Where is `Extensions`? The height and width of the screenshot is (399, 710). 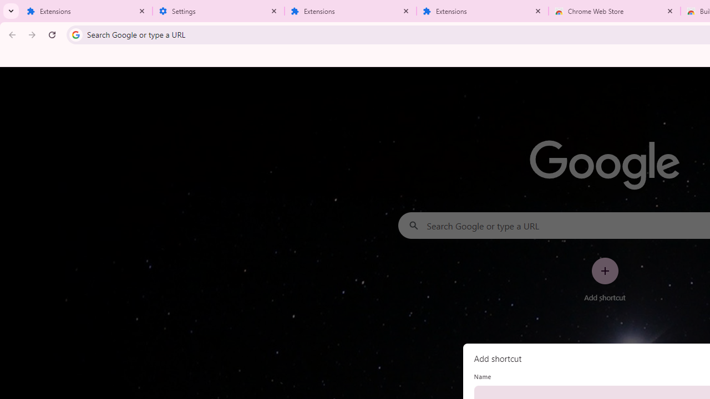 Extensions is located at coordinates (483, 11).